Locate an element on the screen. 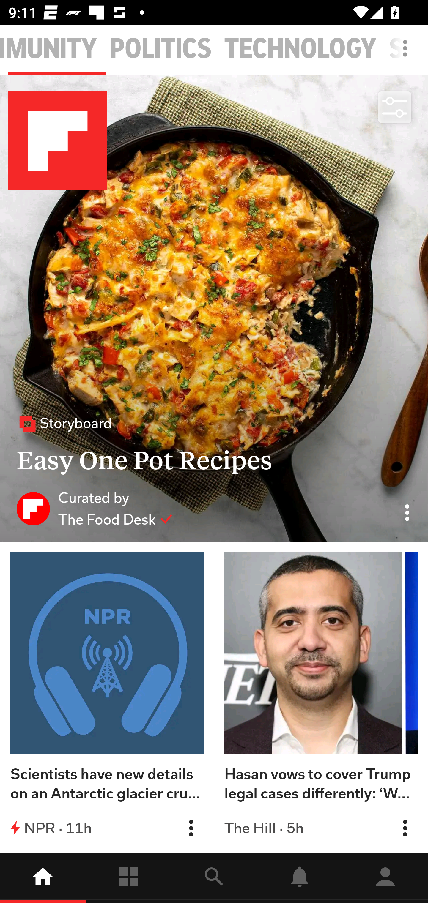 The image size is (428, 903). Curated by The Food Desk is located at coordinates (95, 508).